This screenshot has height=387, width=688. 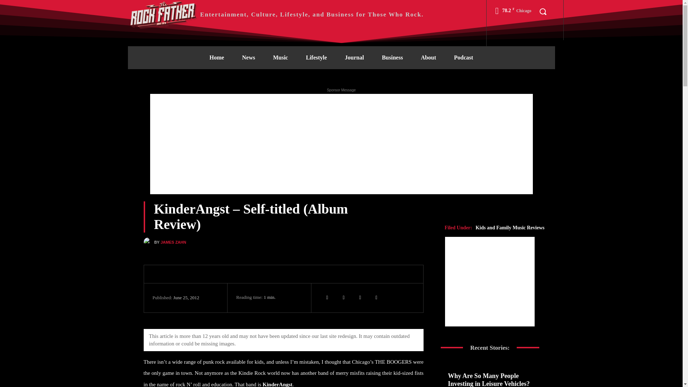 What do you see at coordinates (163, 14) in the screenshot?
I see `The Rock Father` at bounding box center [163, 14].